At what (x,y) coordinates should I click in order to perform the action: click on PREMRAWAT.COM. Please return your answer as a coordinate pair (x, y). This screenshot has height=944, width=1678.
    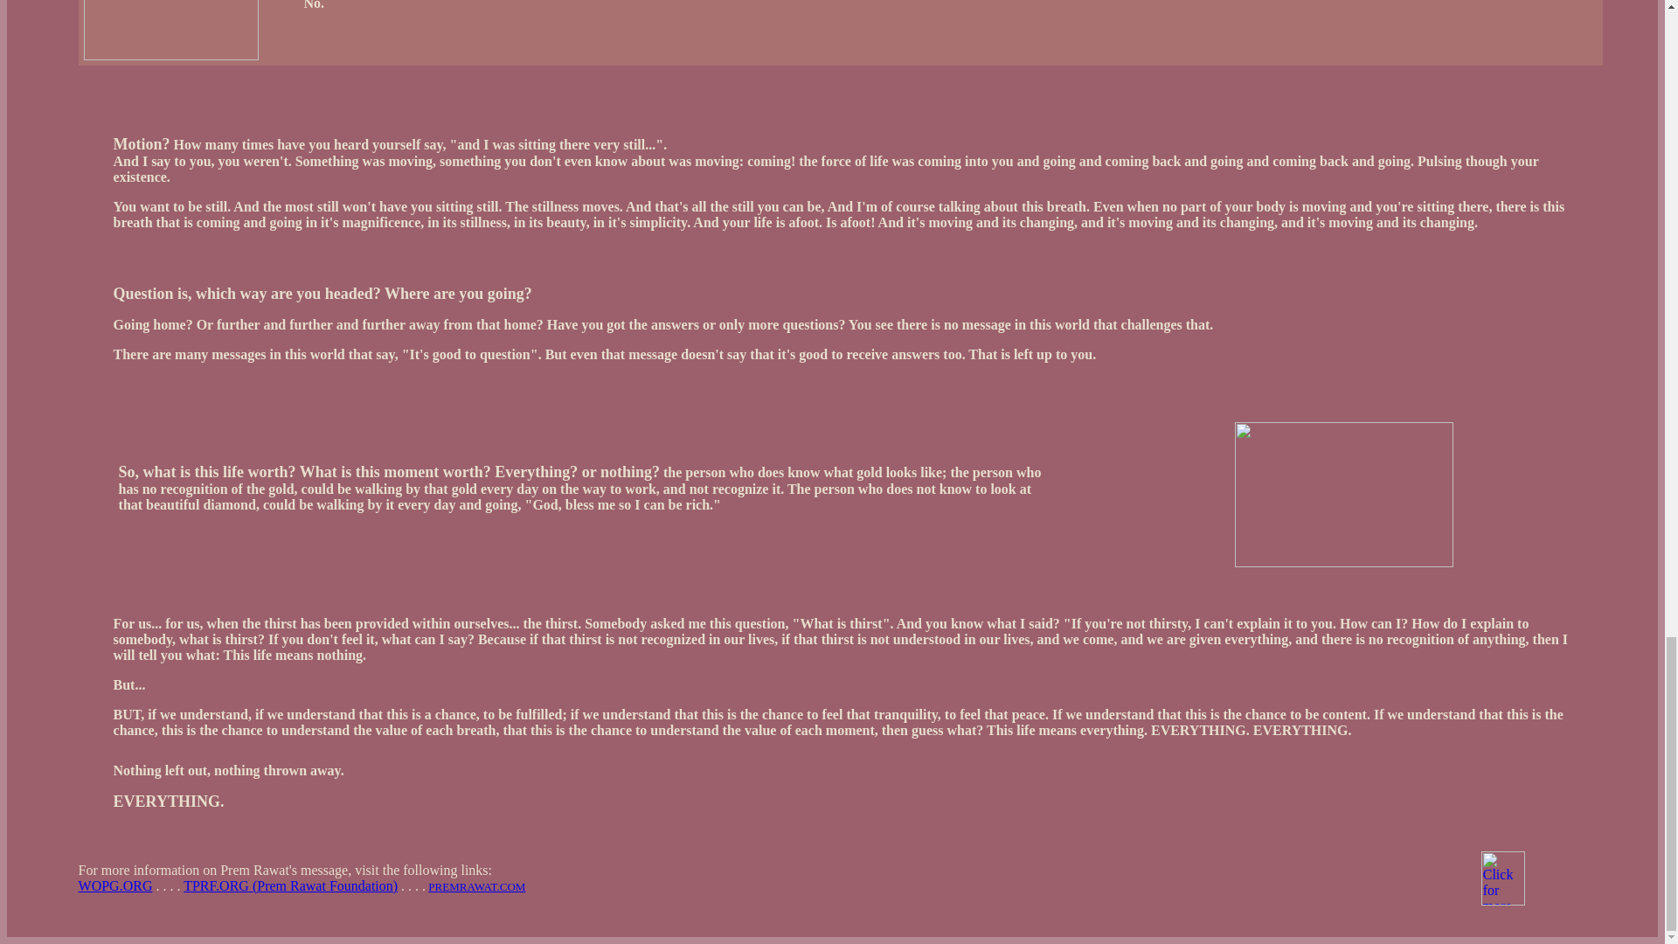
    Looking at the image, I should click on (475, 886).